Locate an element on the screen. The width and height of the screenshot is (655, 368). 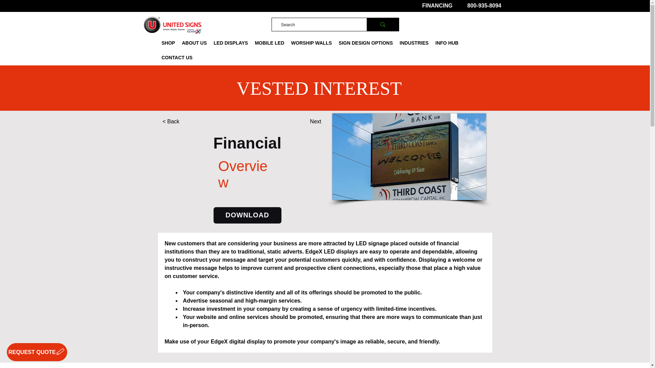
MOBILE LED is located at coordinates (270, 43).